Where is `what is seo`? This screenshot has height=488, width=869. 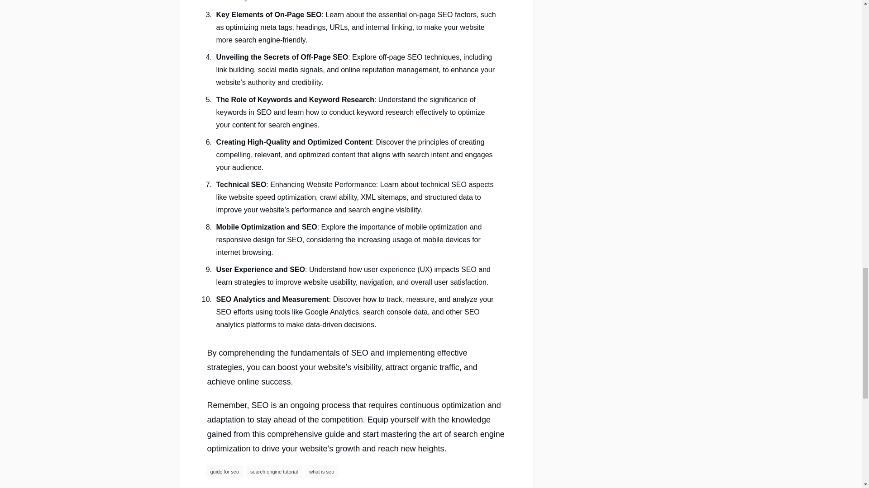
what is seo is located at coordinates (321, 471).